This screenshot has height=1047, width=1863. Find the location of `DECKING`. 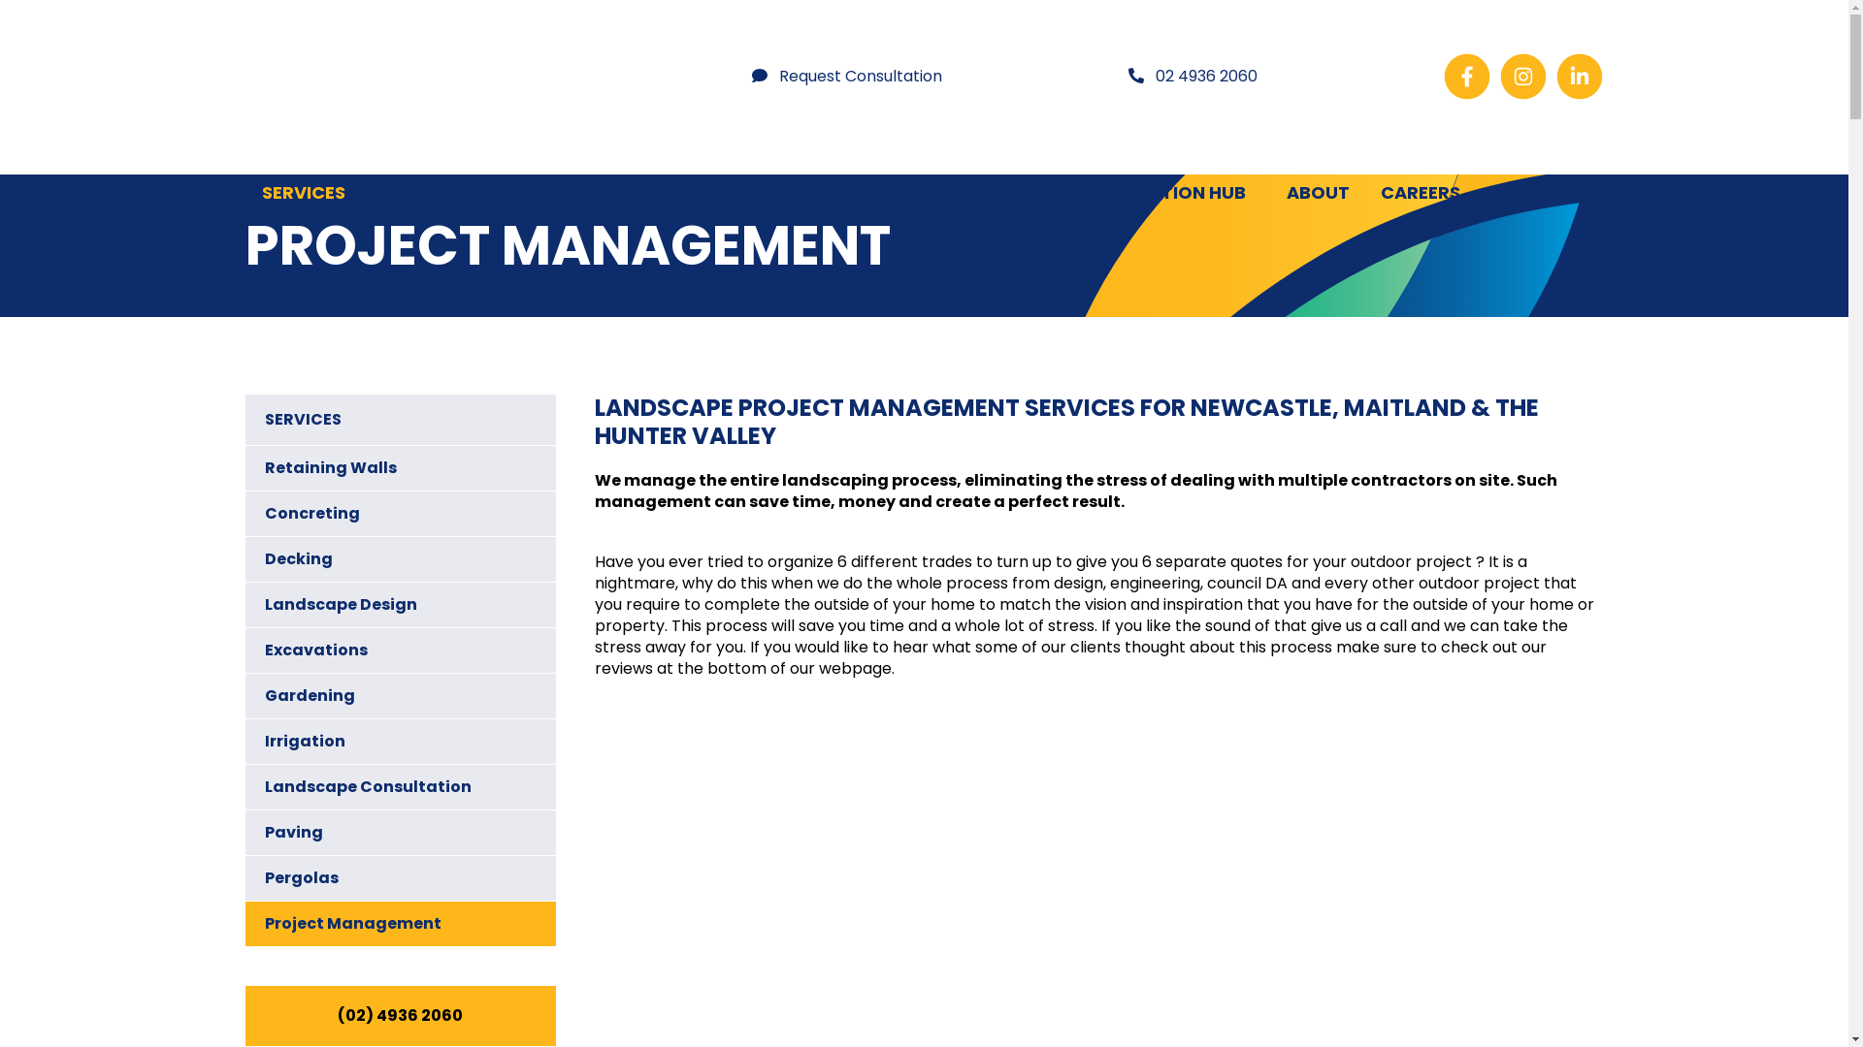

DECKING is located at coordinates (424, 234).